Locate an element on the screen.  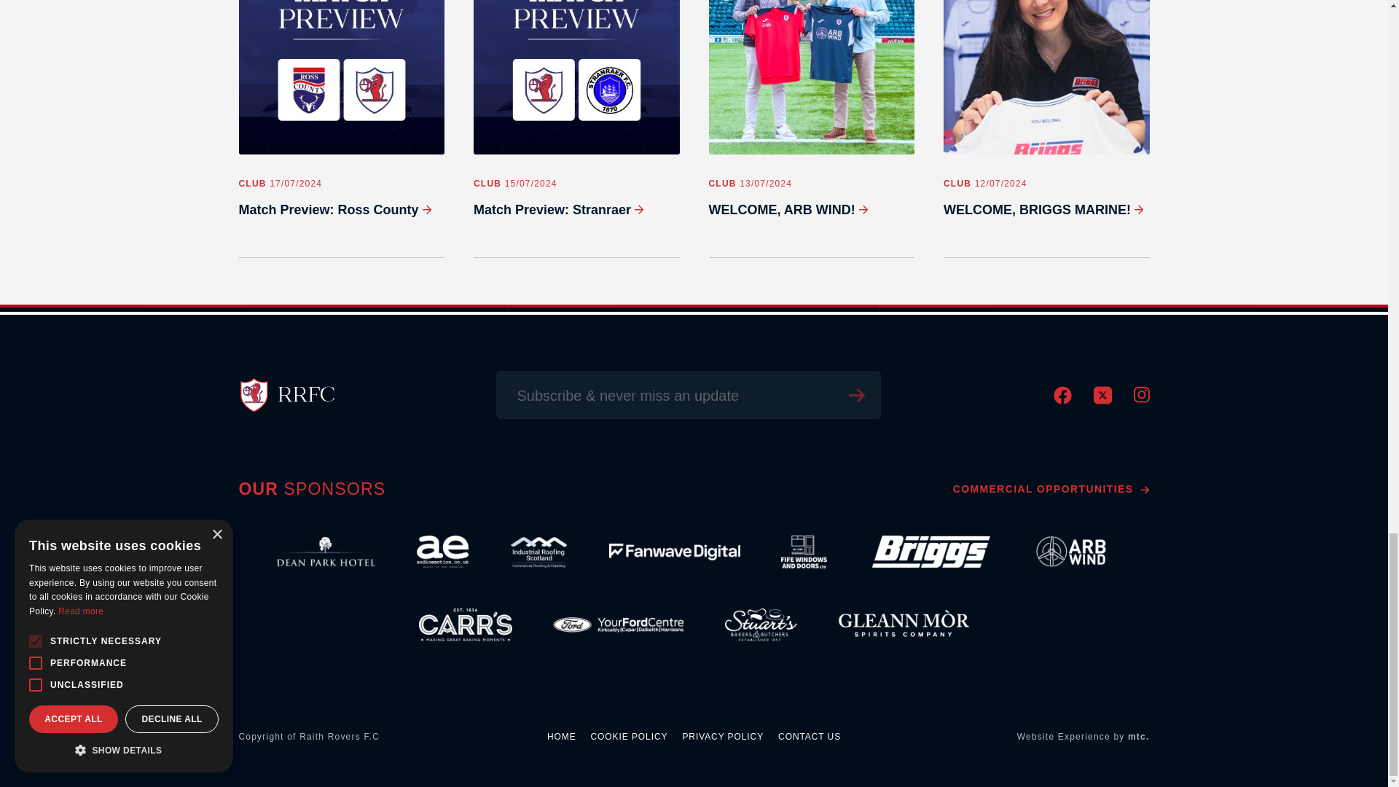
Find us on Facebook is located at coordinates (1062, 401).